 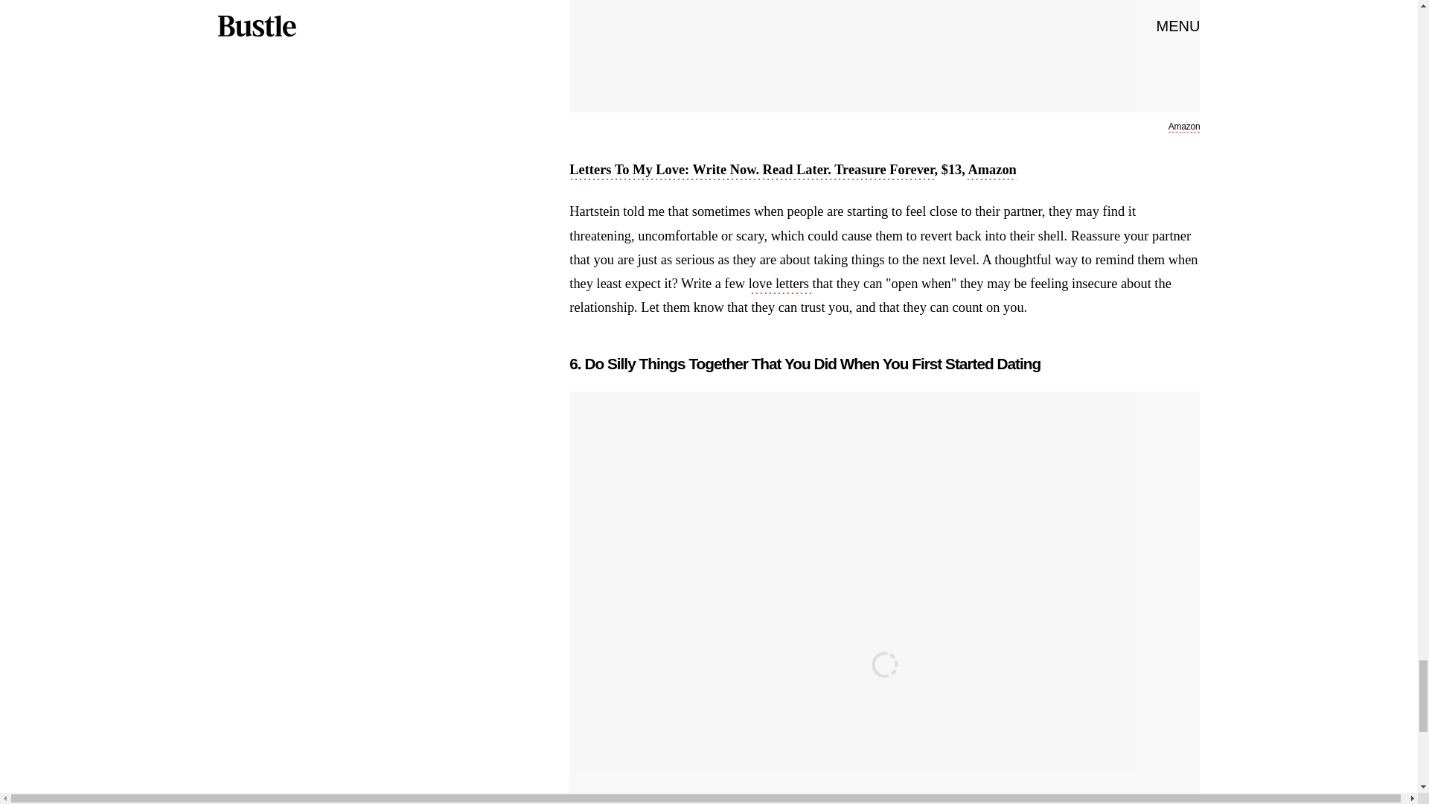 What do you see at coordinates (781, 285) in the screenshot?
I see `love letters` at bounding box center [781, 285].